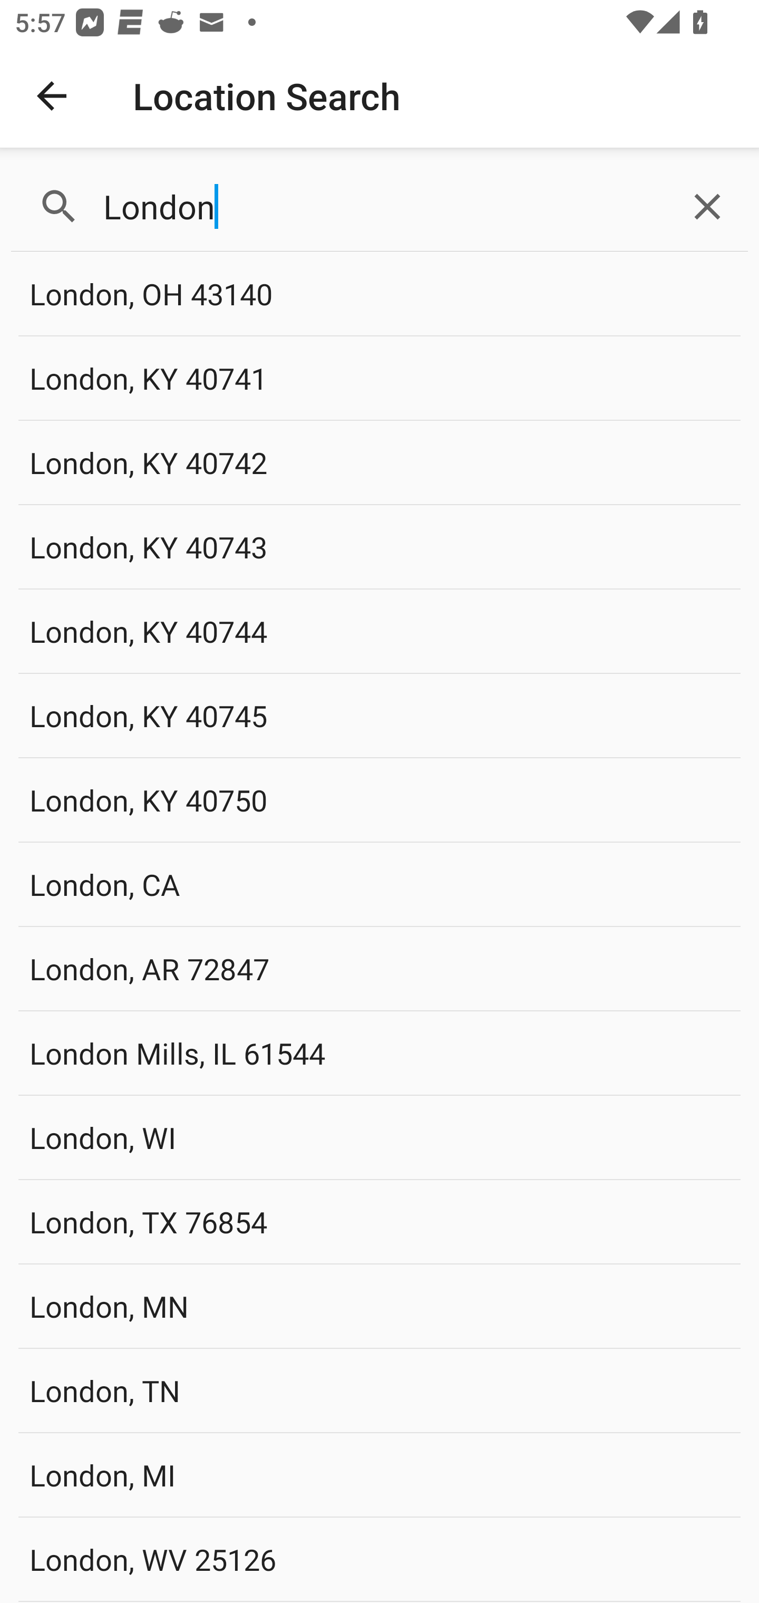 This screenshot has width=759, height=1603. Describe the element at coordinates (379, 631) in the screenshot. I see `London, KY 40744` at that location.